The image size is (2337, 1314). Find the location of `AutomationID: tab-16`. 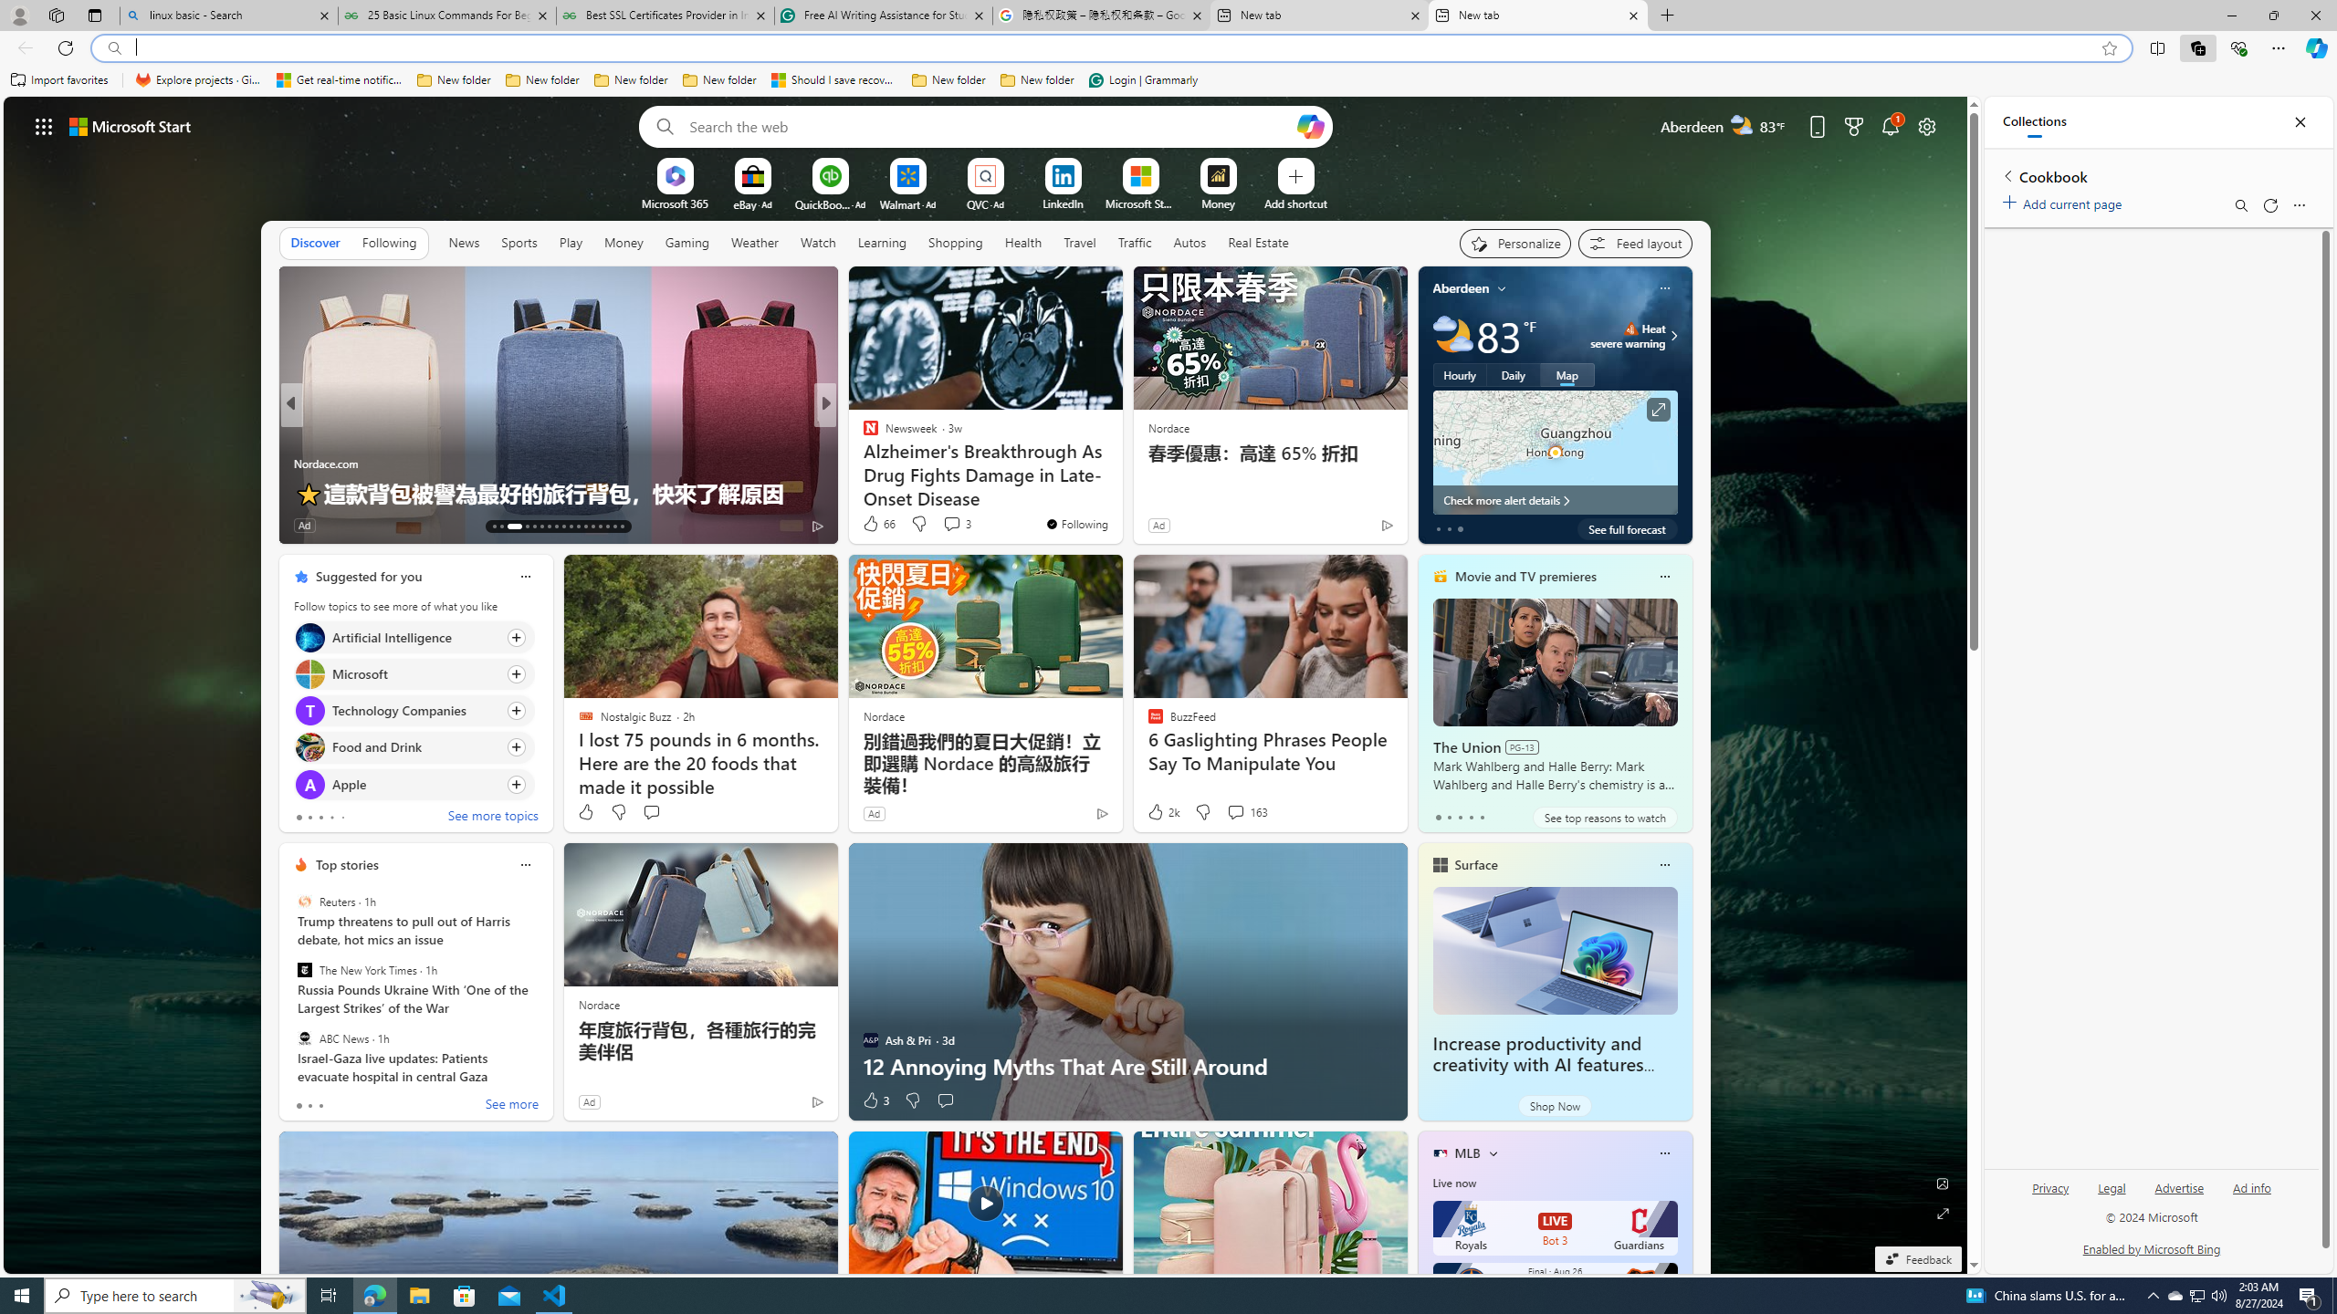

AutomationID: tab-16 is located at coordinates (520, 527).